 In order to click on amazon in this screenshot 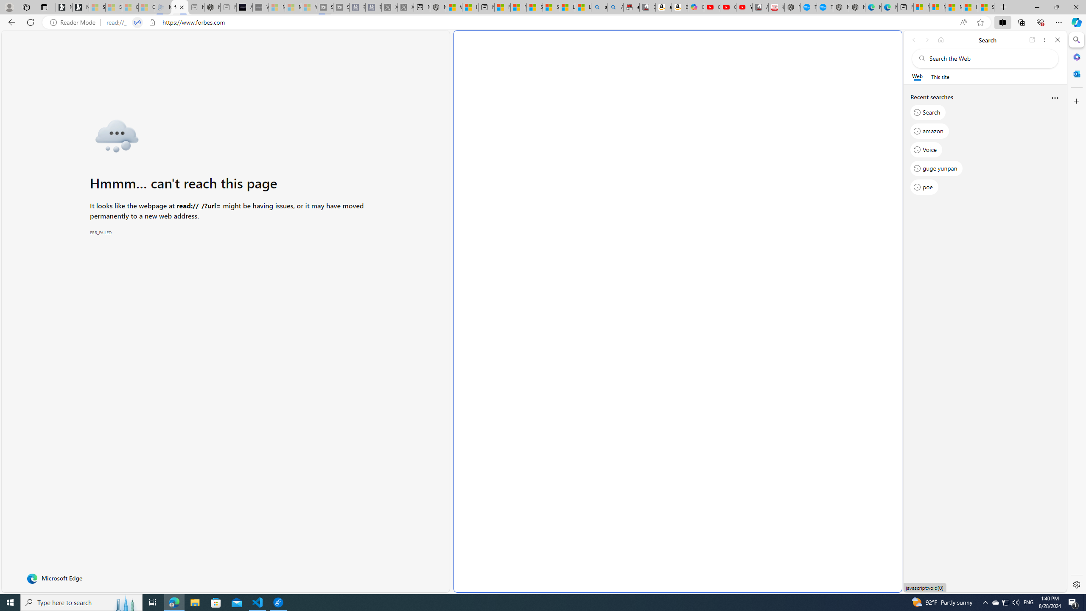, I will do `click(929, 131)`.